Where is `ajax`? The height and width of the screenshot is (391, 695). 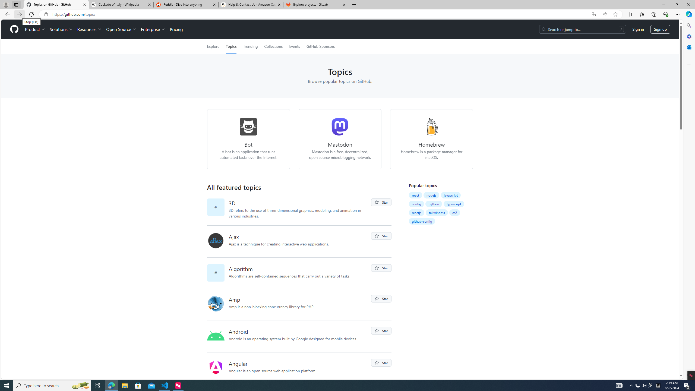
ajax is located at coordinates (216, 241).